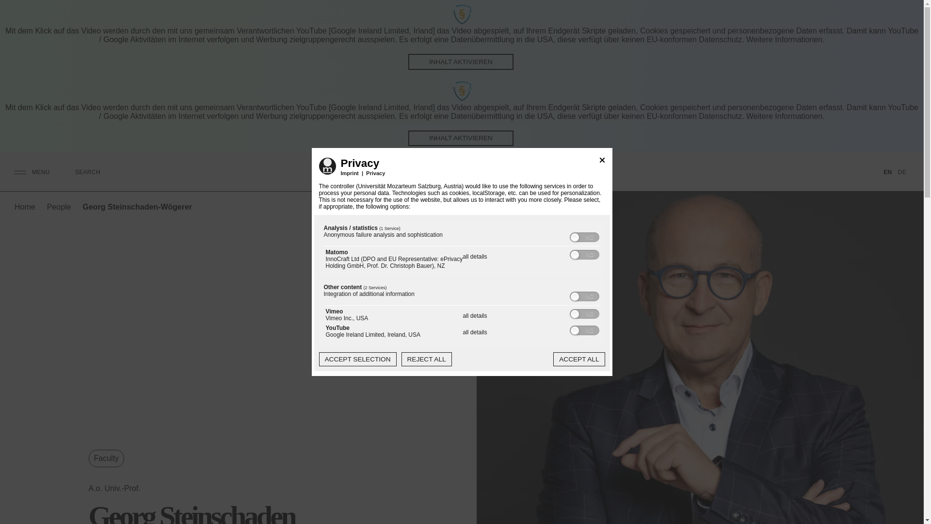 The image size is (931, 524). Describe the element at coordinates (887, 173) in the screenshot. I see `Change language to English` at that location.